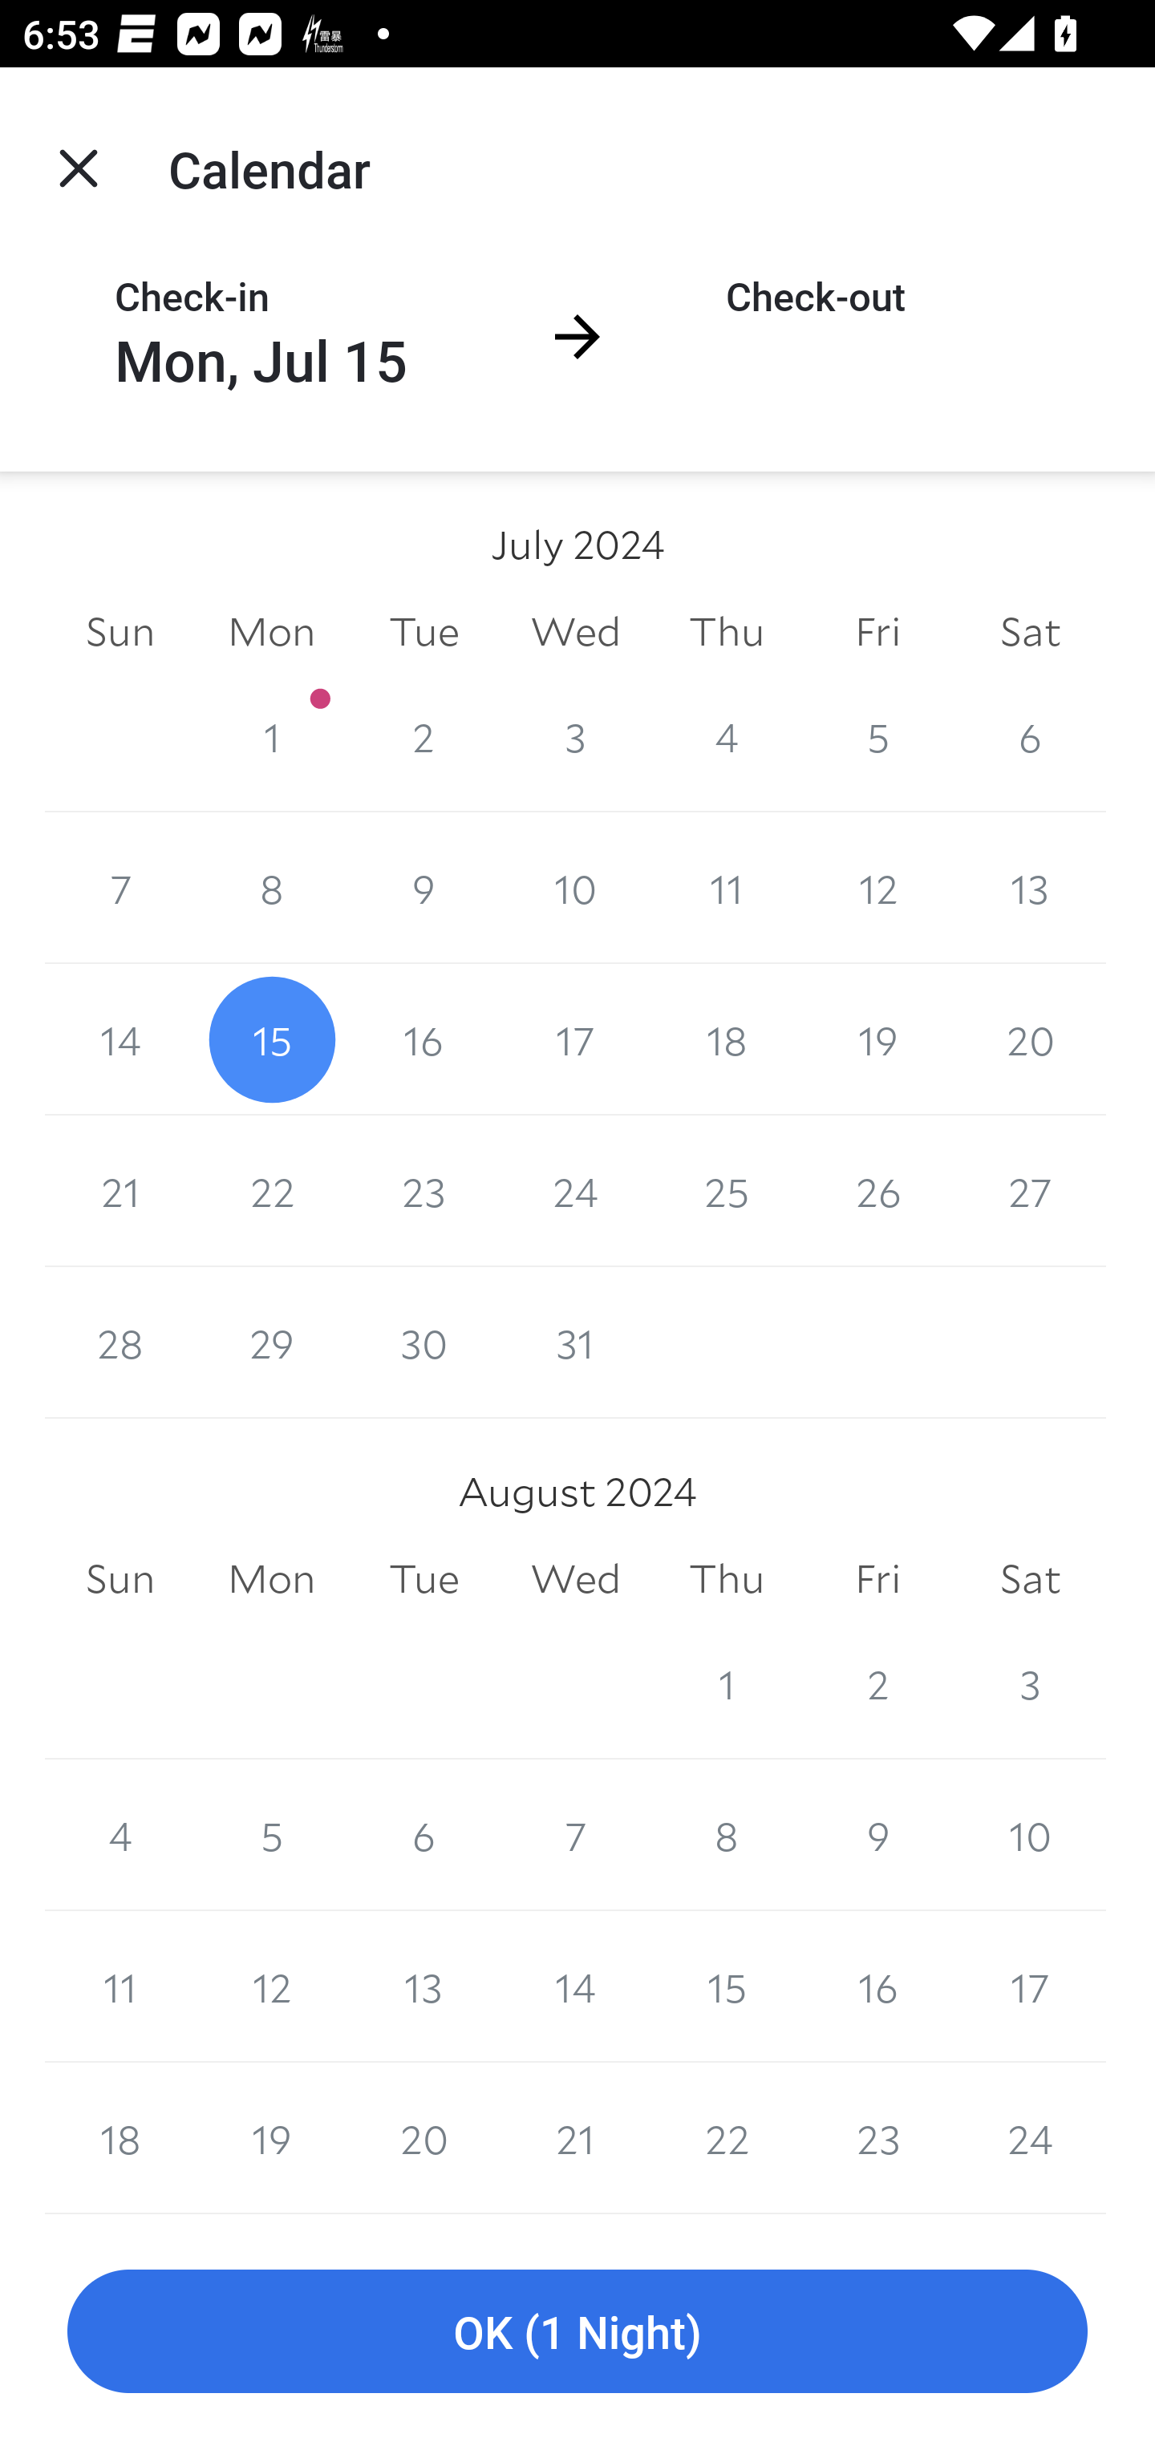 This screenshot has height=2438, width=1155. What do you see at coordinates (271, 1192) in the screenshot?
I see `22 22 July 2024` at bounding box center [271, 1192].